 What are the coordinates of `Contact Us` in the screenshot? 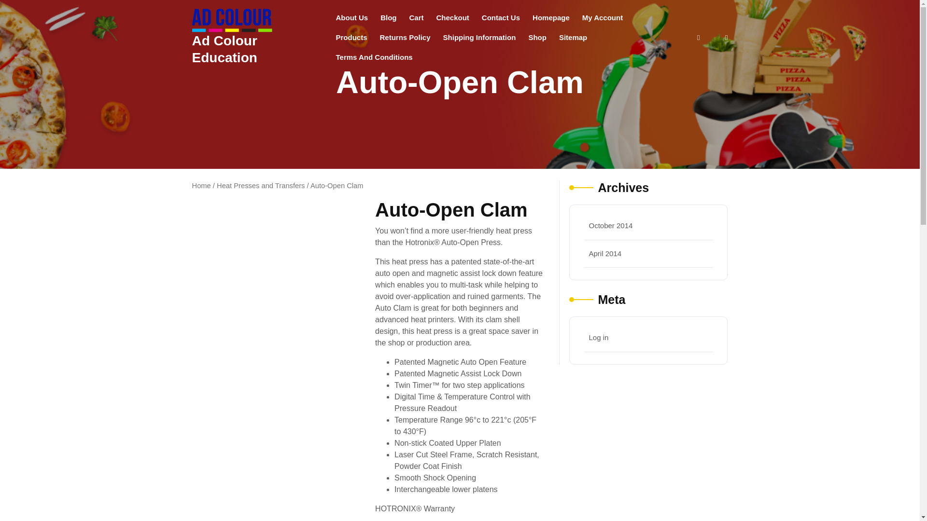 It's located at (501, 17).